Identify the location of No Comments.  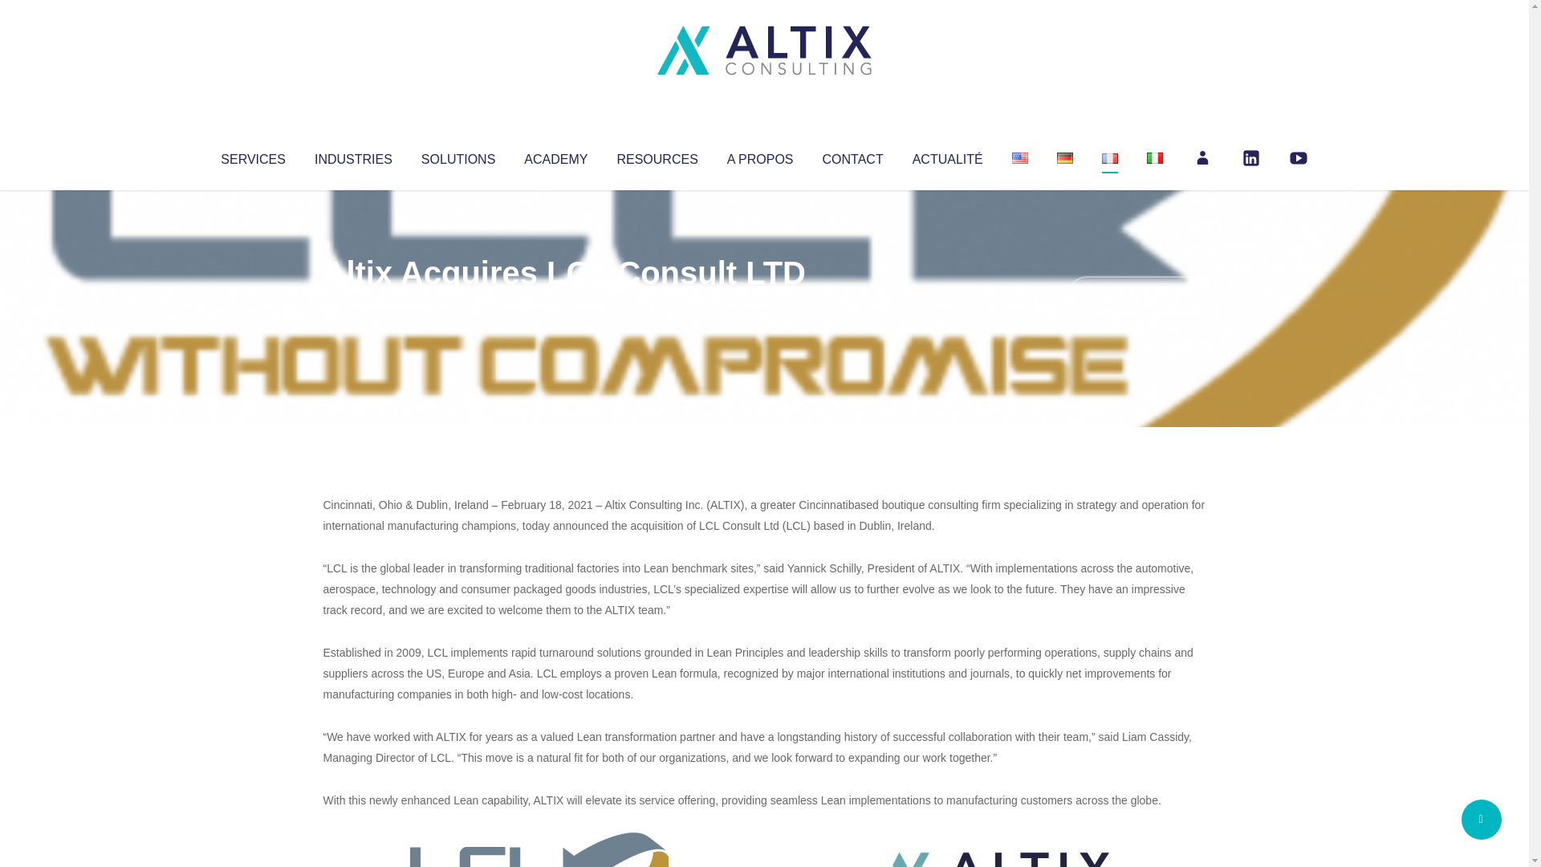
(1136, 294).